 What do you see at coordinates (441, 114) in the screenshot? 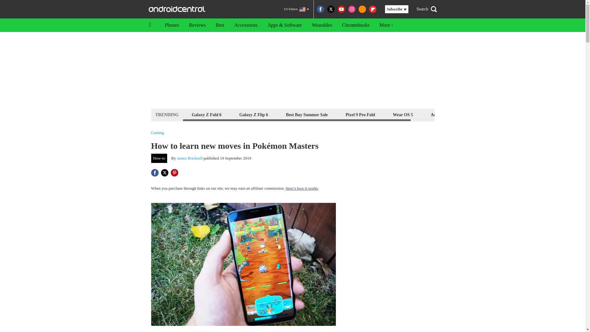
I see `Android 15` at bounding box center [441, 114].